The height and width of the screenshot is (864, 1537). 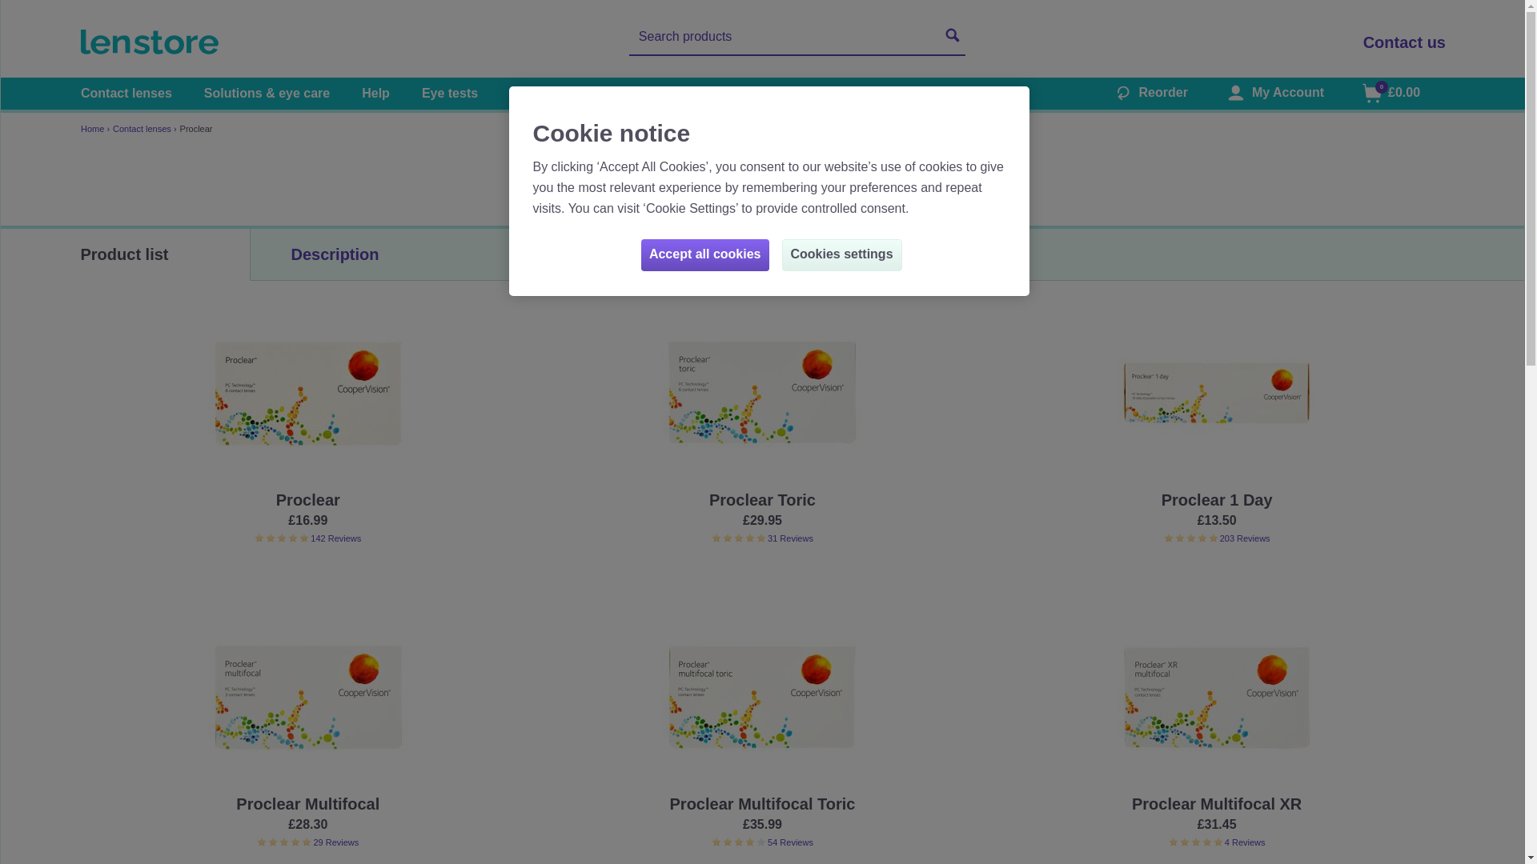 I want to click on Contact lenses, so click(x=126, y=93).